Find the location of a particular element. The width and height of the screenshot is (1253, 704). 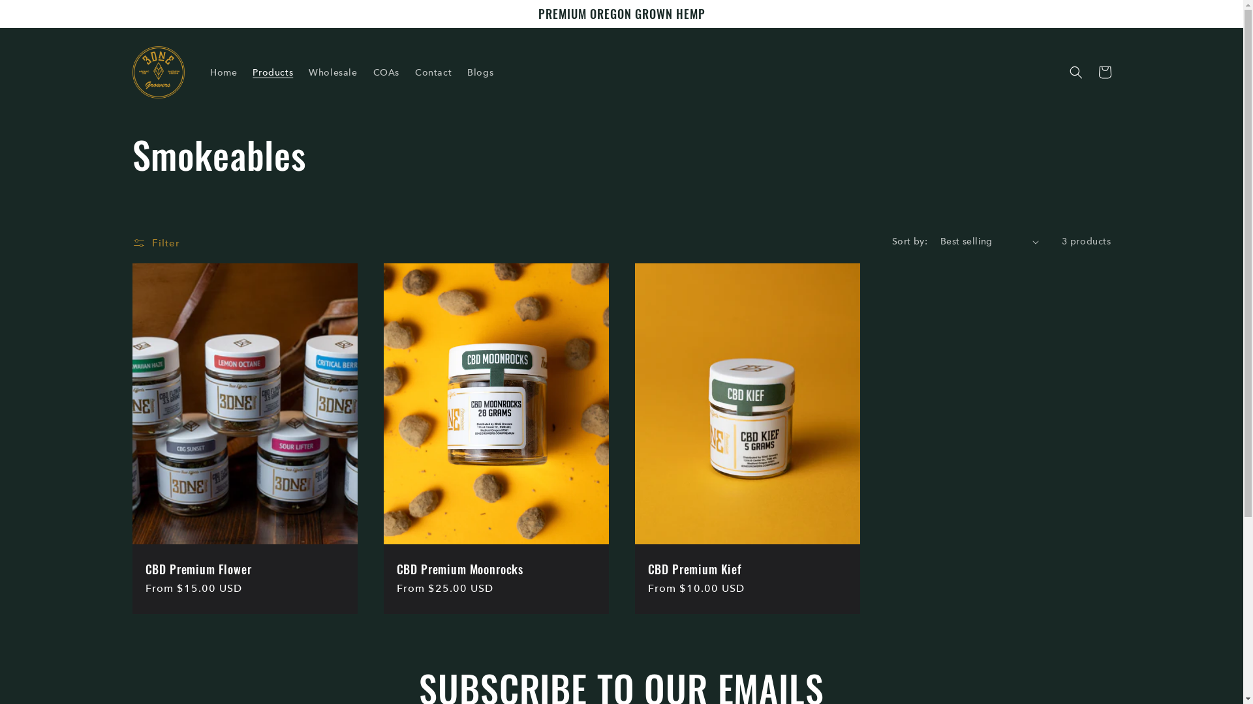

Blogs is located at coordinates (480, 72).